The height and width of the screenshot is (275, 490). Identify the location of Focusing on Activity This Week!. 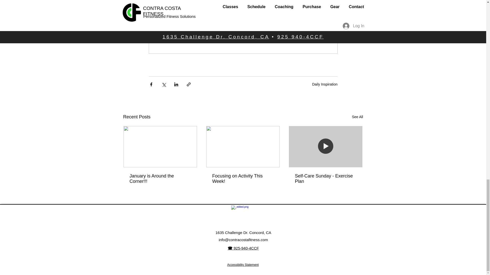
(243, 179).